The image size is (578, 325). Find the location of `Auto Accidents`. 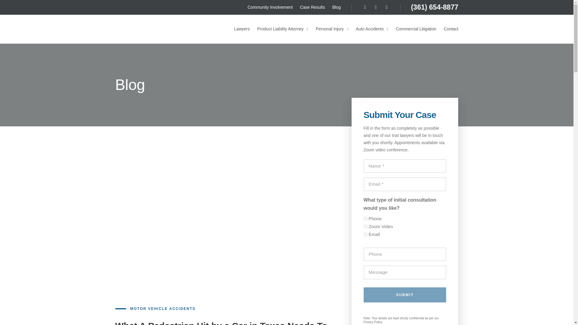

Auto Accidents is located at coordinates (372, 29).